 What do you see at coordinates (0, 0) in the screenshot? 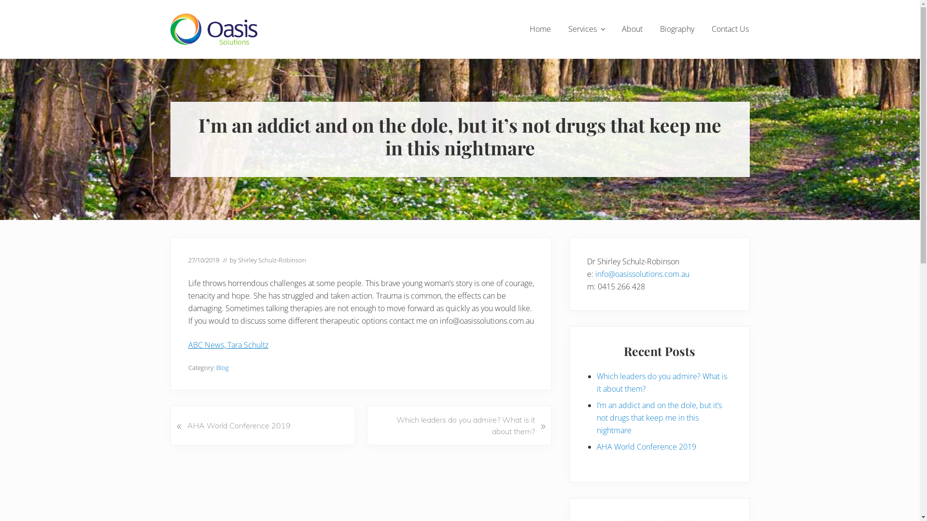
I see `Skip to right header navigation` at bounding box center [0, 0].